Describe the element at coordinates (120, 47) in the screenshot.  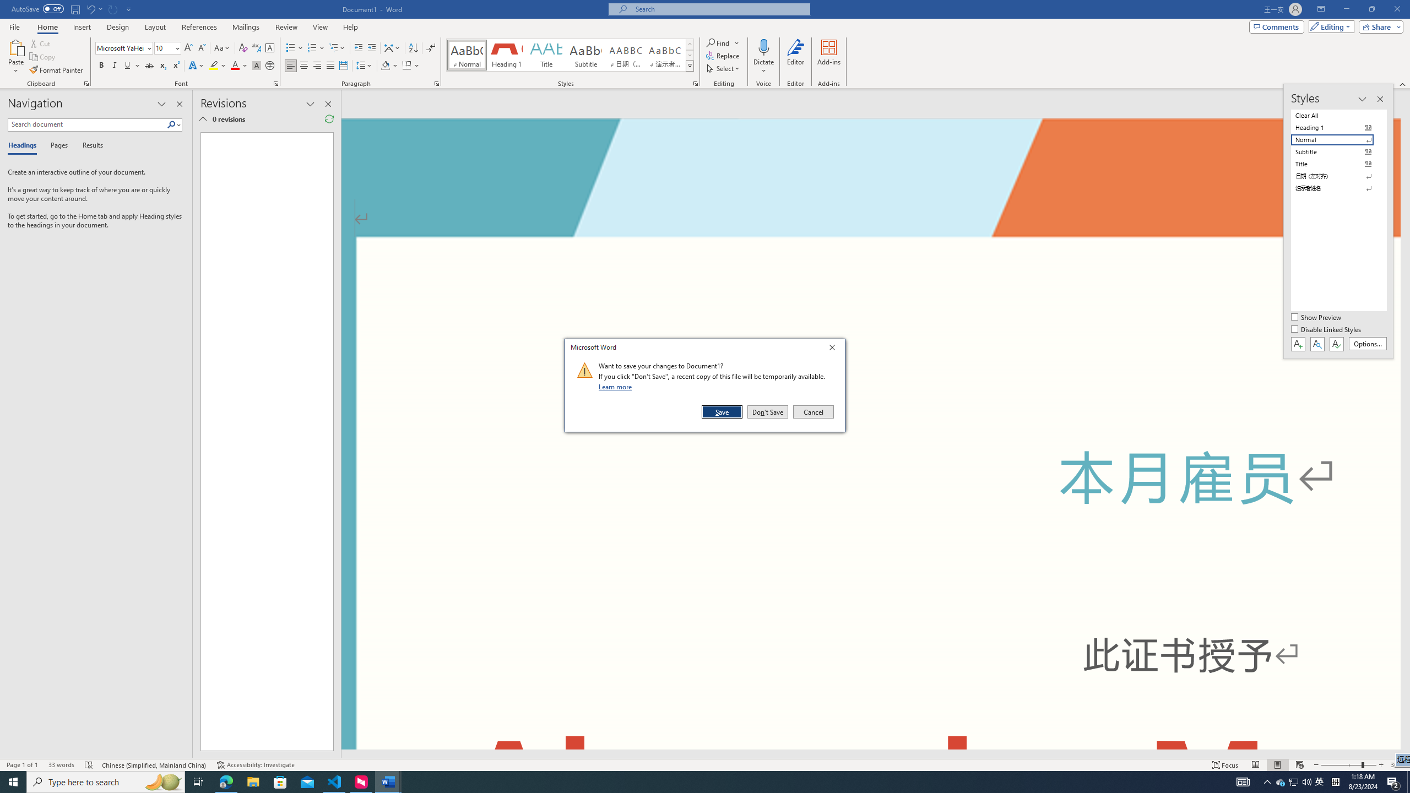
I see `Line and Paragraph Spacing` at that location.